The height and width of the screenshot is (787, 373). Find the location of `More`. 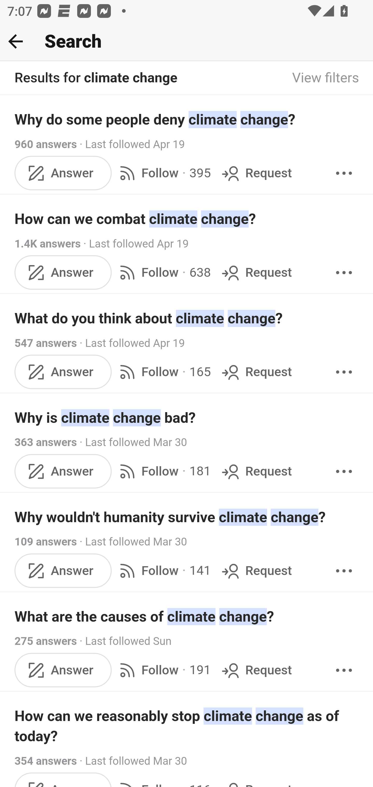

More is located at coordinates (344, 471).